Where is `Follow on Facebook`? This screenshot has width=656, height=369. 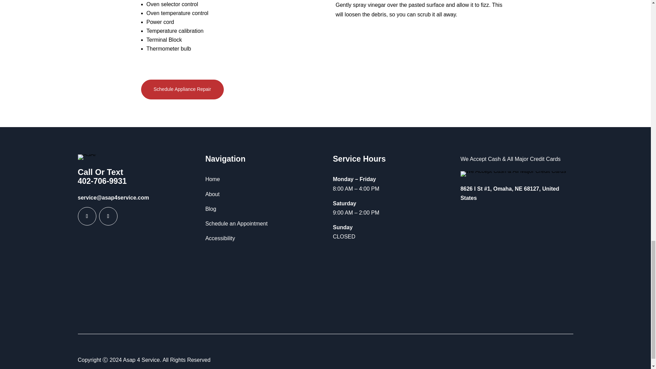 Follow on Facebook is located at coordinates (87, 216).